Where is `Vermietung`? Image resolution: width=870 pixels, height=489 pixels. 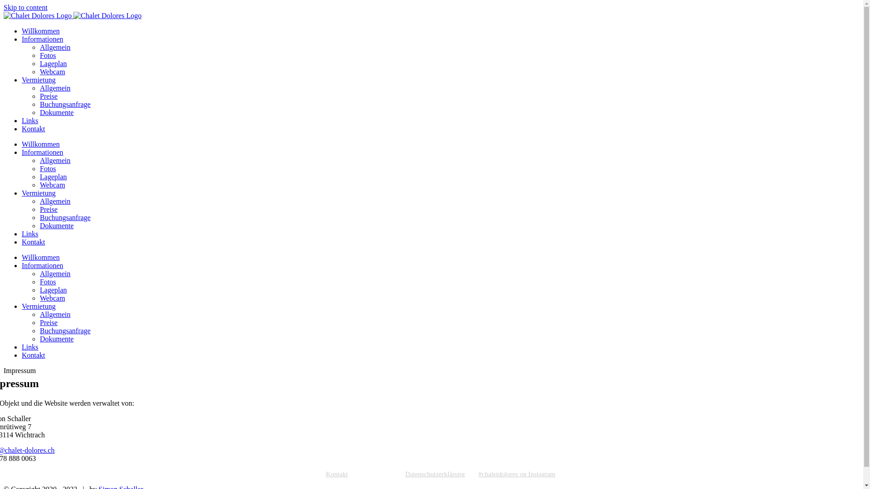
Vermietung is located at coordinates (39, 80).